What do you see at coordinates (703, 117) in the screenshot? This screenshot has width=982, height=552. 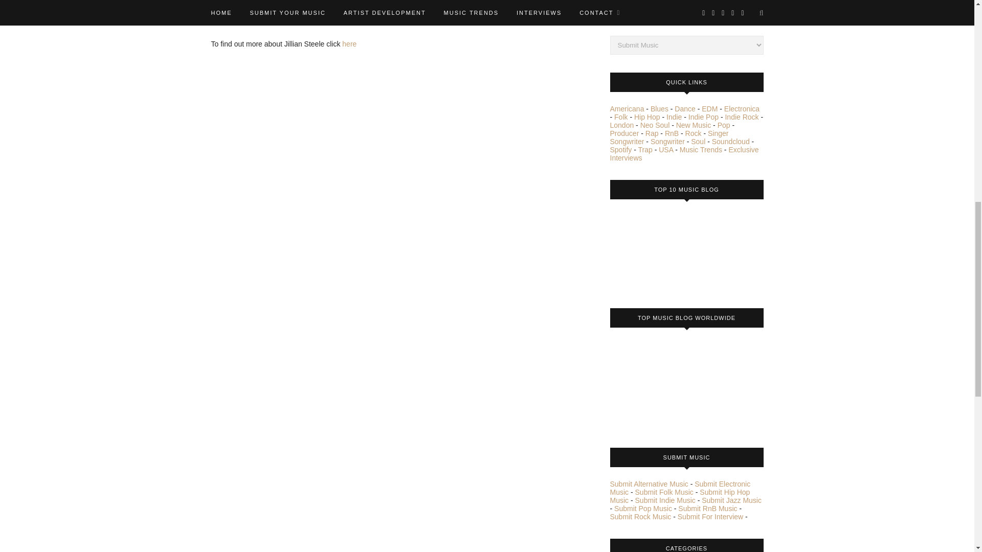 I see `Indie Pop` at bounding box center [703, 117].